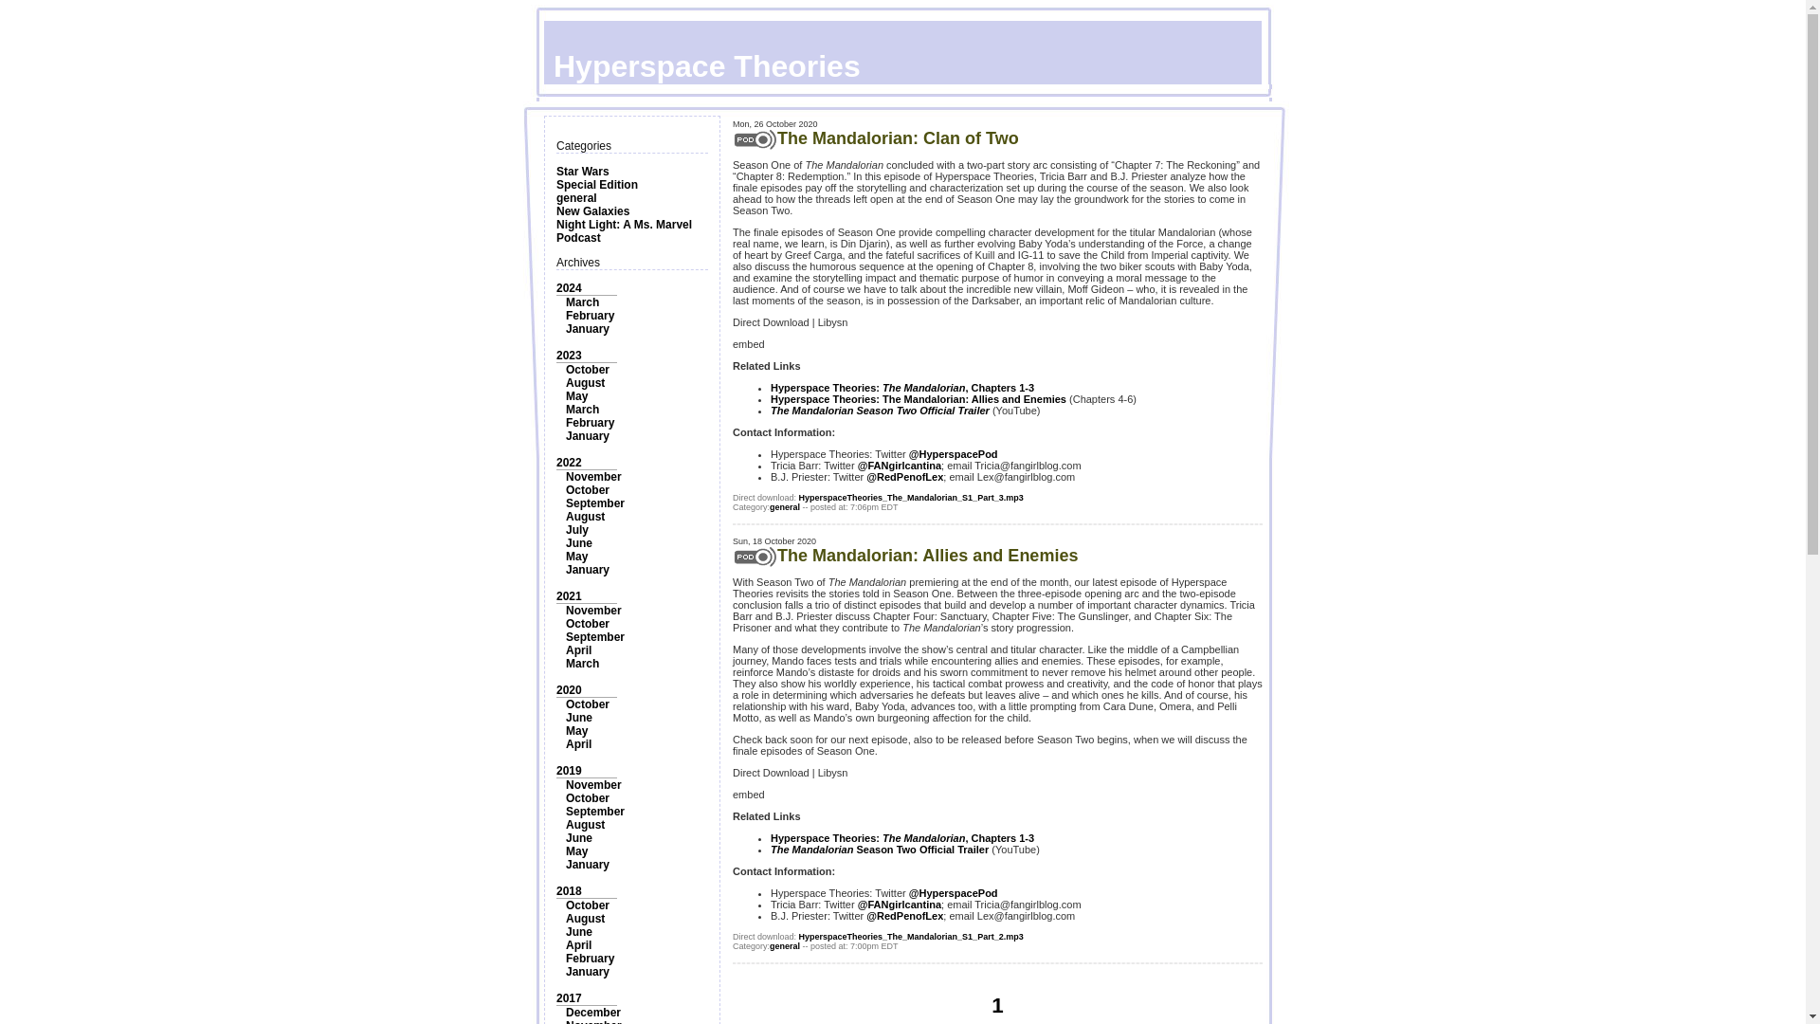 This screenshot has height=1024, width=1820. I want to click on New Galaxies, so click(593, 211).